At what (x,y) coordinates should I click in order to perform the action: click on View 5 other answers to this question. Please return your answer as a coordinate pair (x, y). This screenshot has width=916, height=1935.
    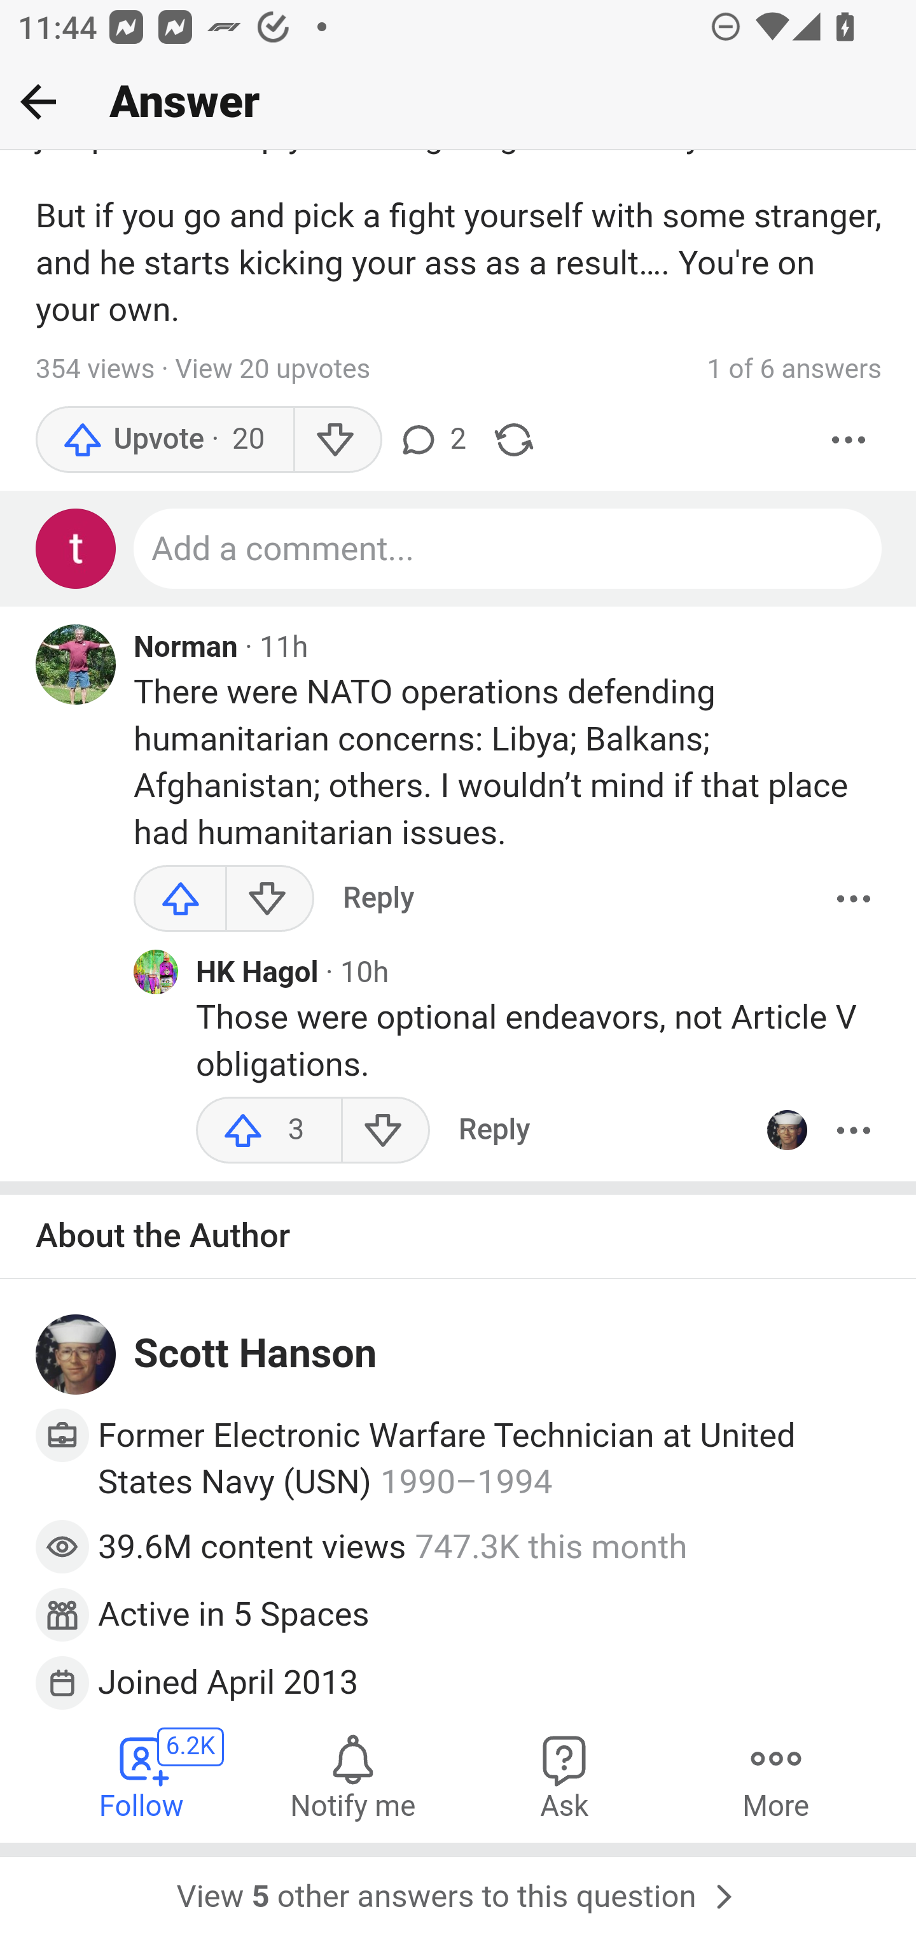
    Looking at the image, I should click on (458, 1888).